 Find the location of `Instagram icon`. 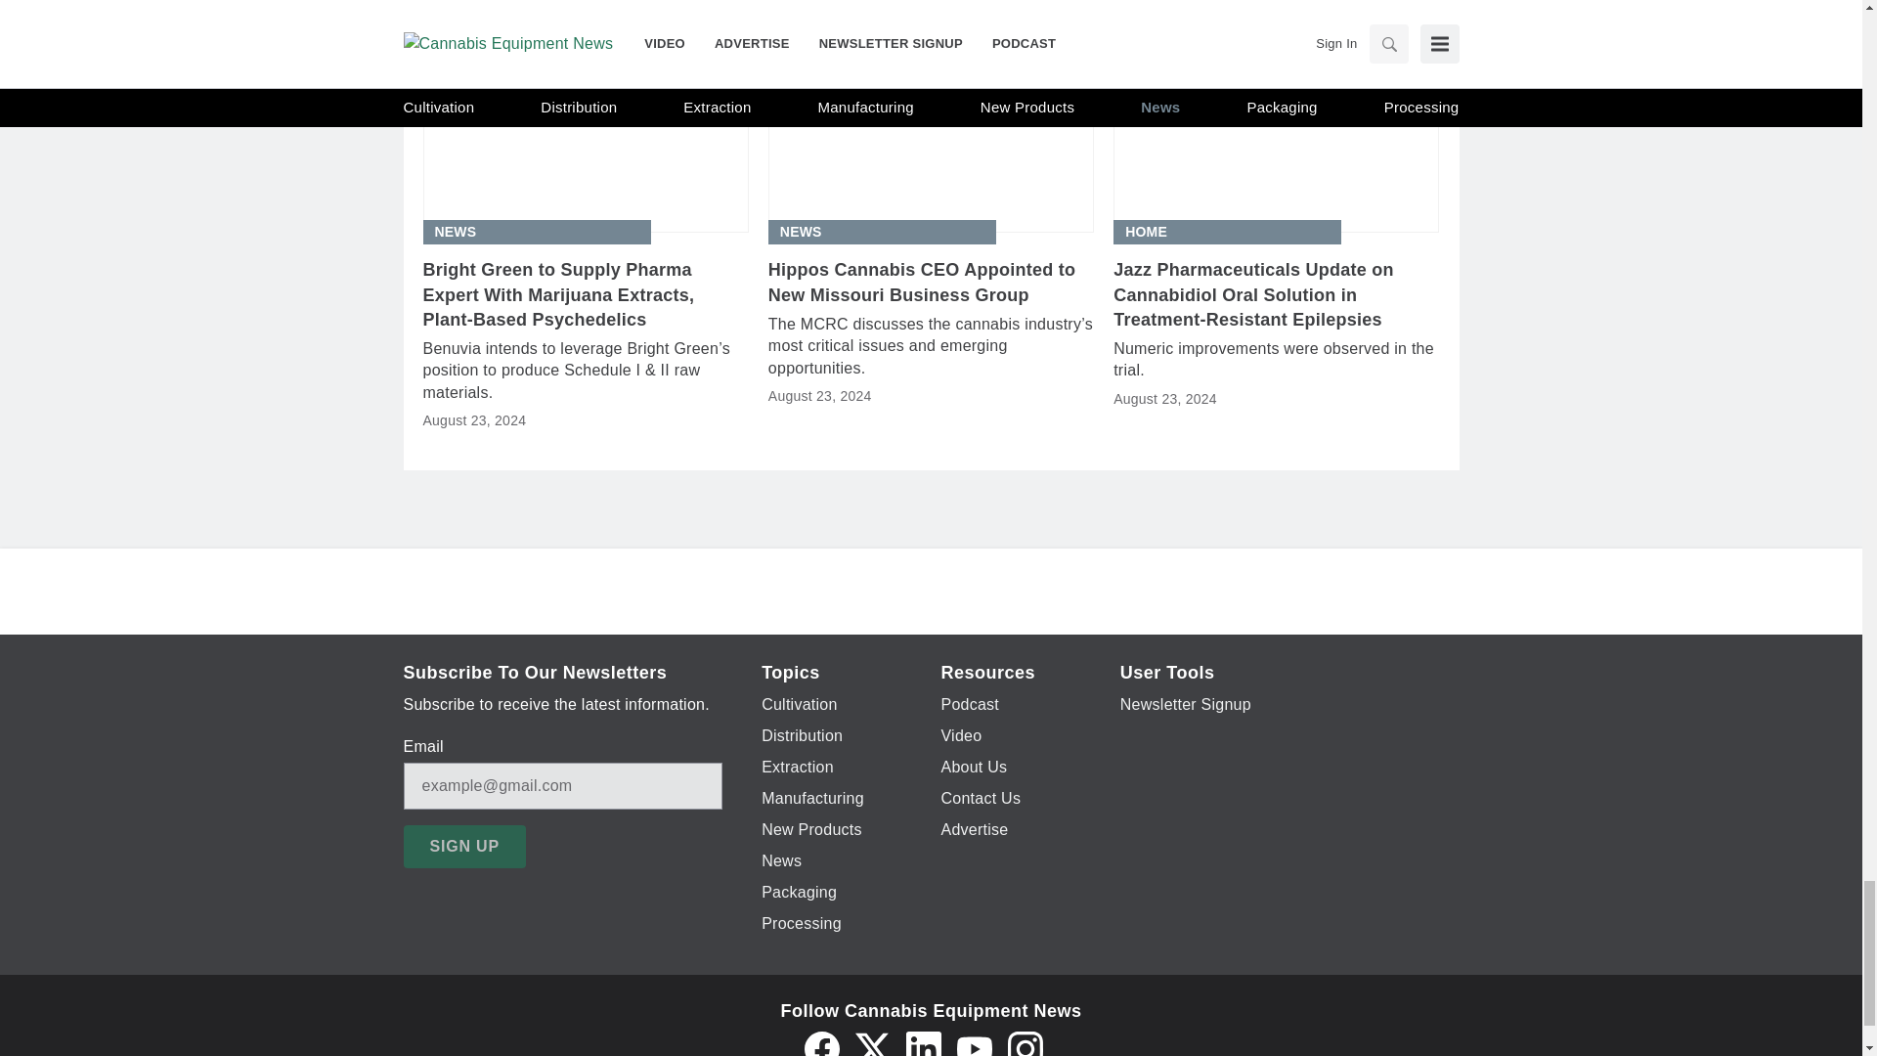

Instagram icon is located at coordinates (1024, 1044).